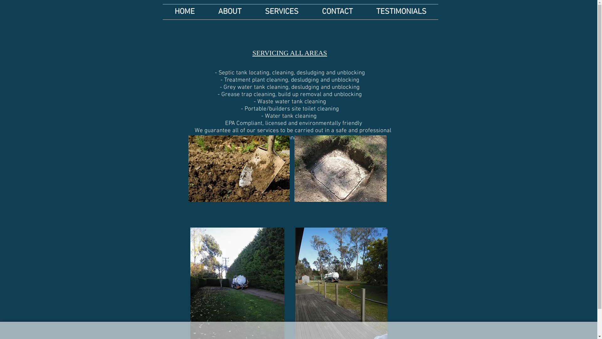  Describe the element at coordinates (184, 12) in the screenshot. I see `HOME` at that location.